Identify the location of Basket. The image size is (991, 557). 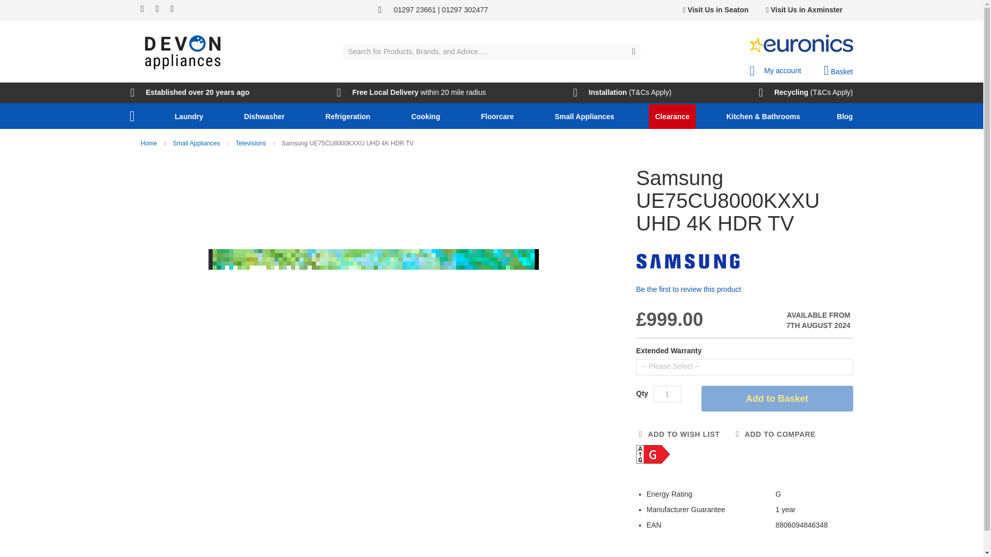
(838, 71).